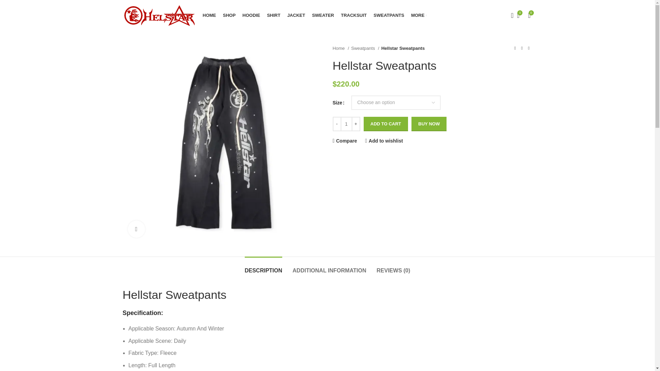 The width and height of the screenshot is (660, 371). I want to click on SHIRT, so click(274, 15).